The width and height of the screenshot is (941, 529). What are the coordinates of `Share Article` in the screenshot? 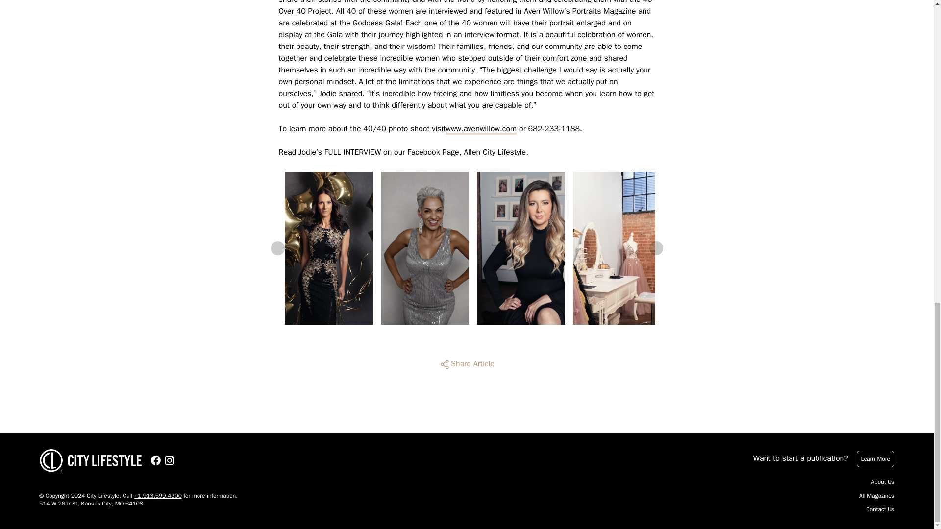 It's located at (467, 364).